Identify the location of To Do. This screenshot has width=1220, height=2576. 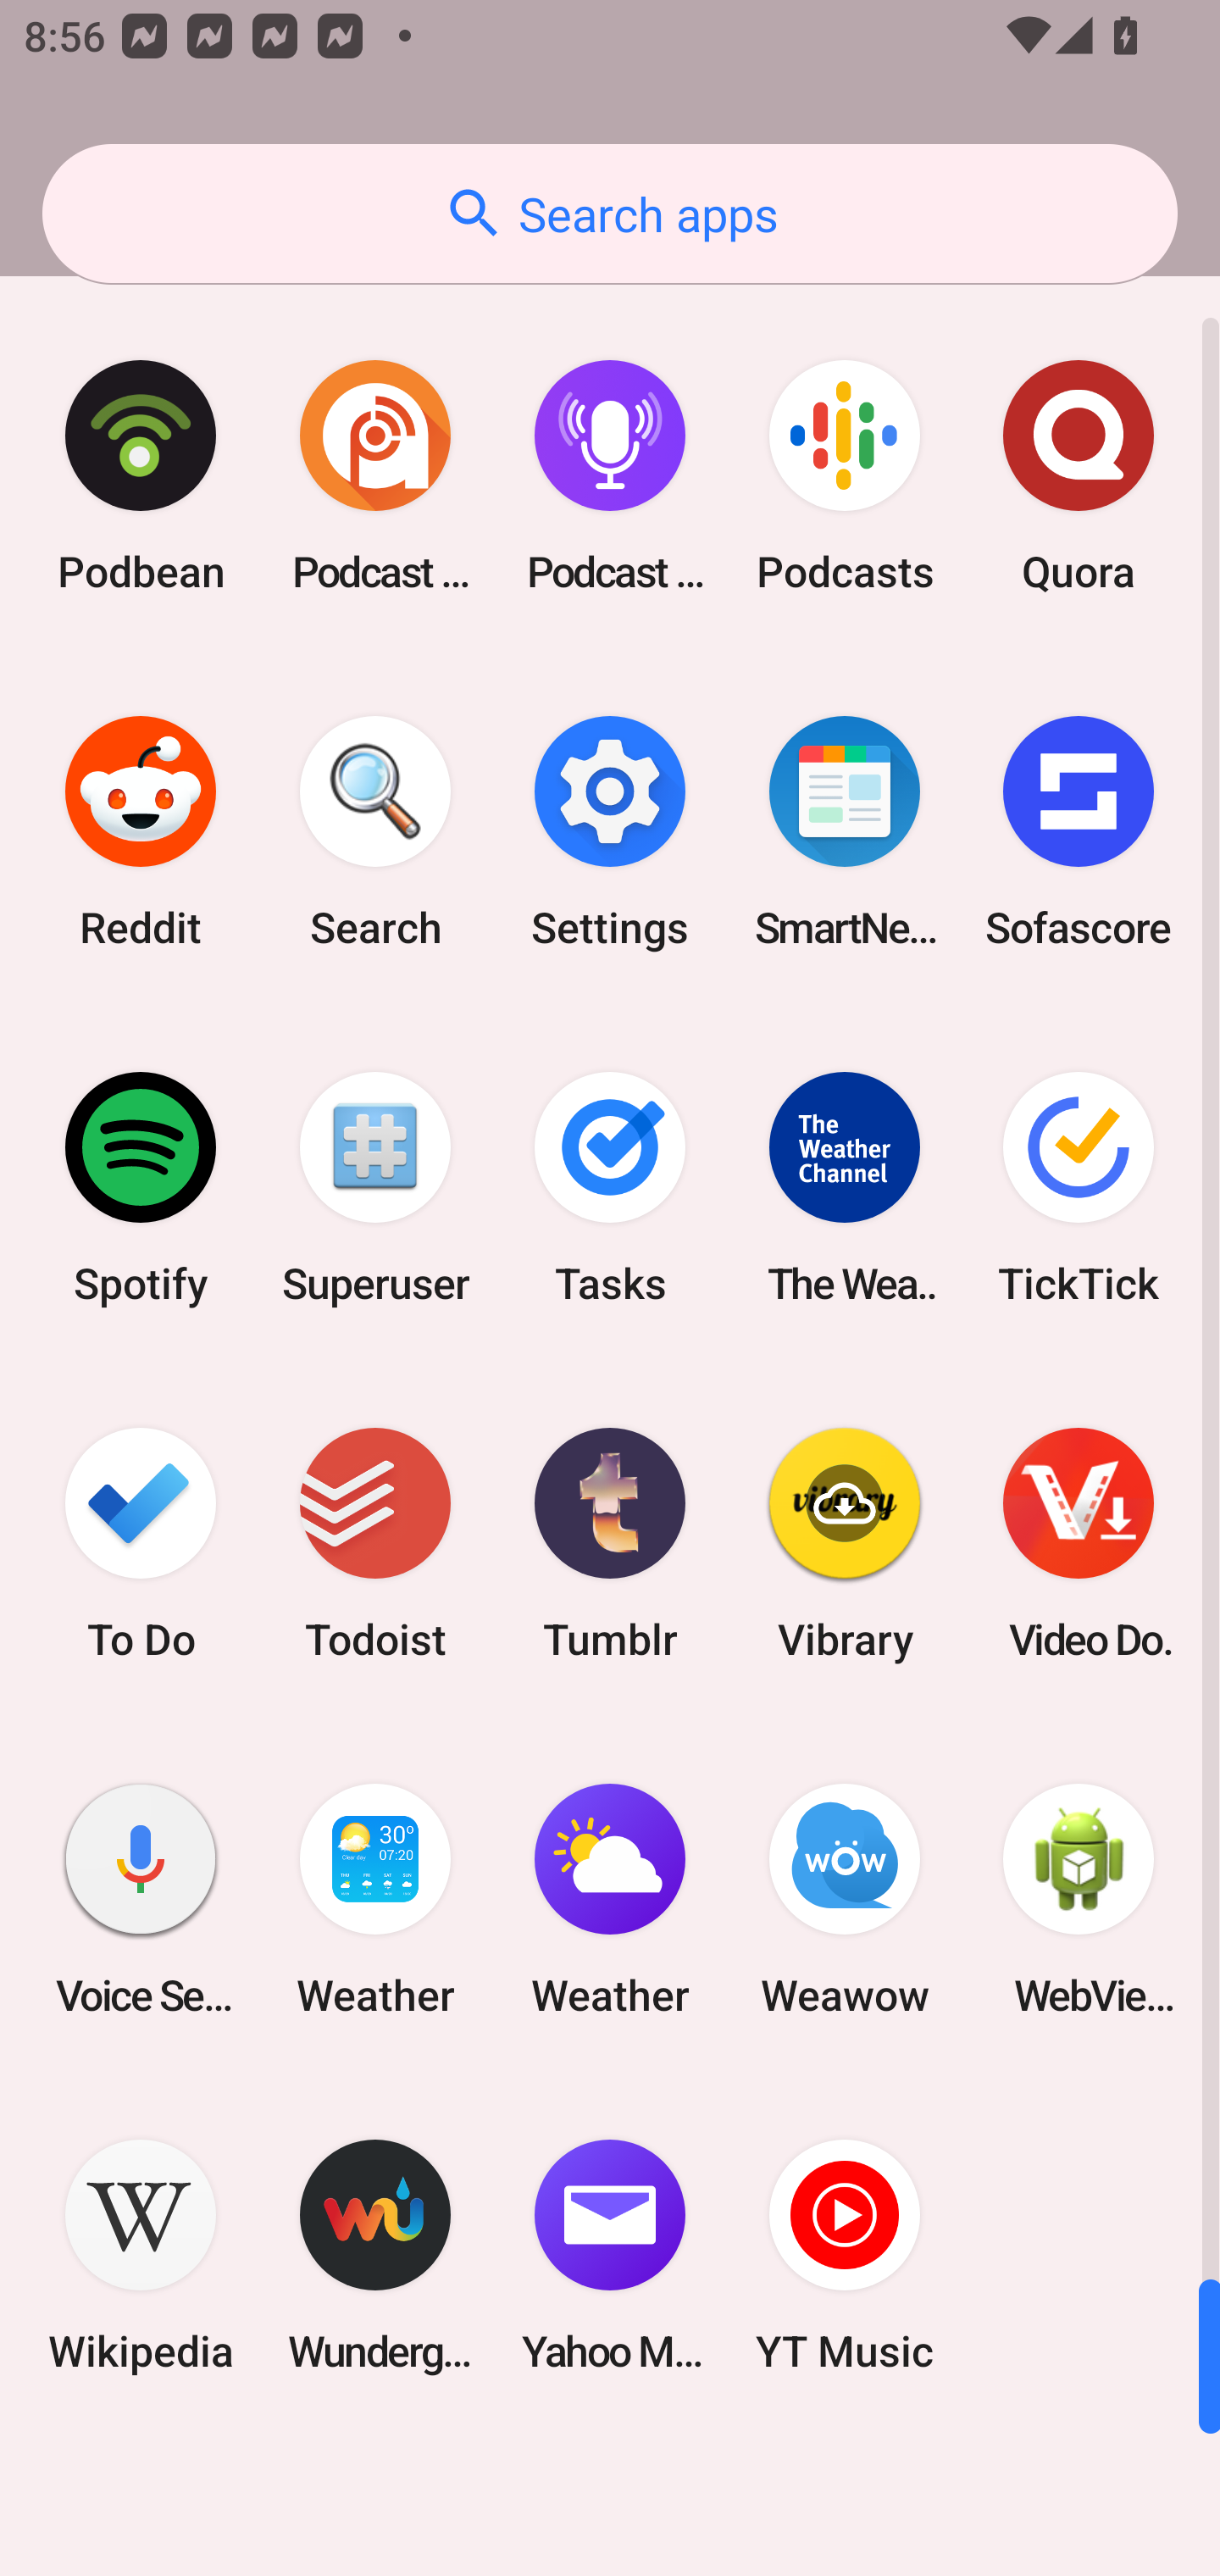
(141, 1542).